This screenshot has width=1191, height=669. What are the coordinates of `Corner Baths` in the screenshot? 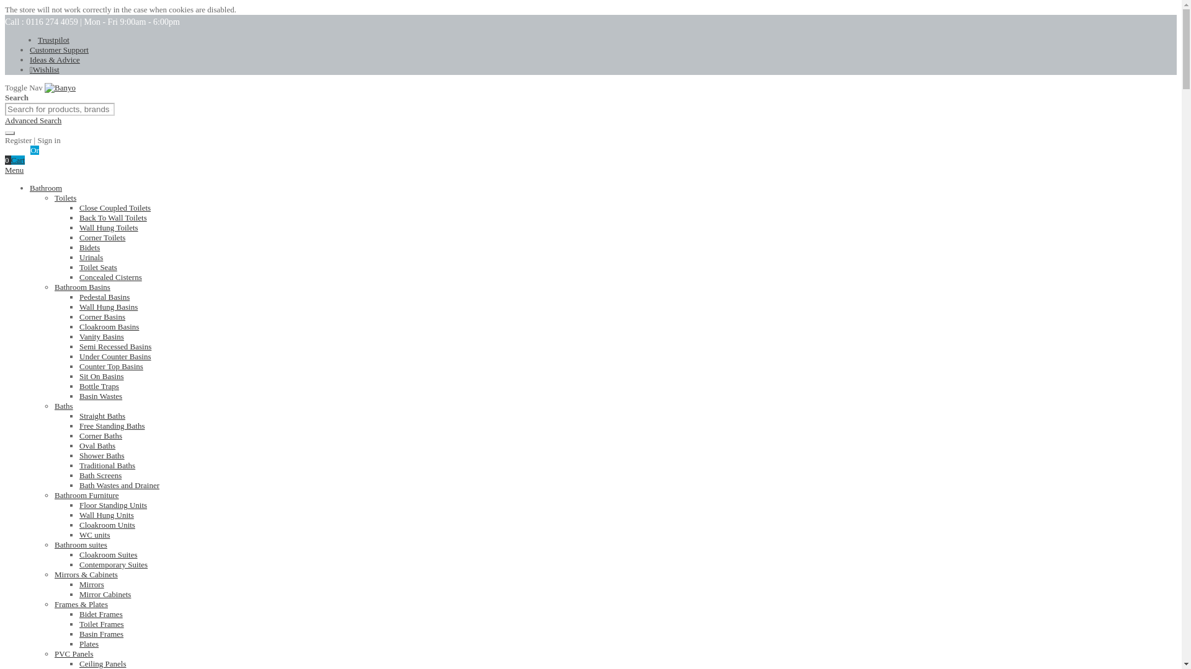 It's located at (100, 435).